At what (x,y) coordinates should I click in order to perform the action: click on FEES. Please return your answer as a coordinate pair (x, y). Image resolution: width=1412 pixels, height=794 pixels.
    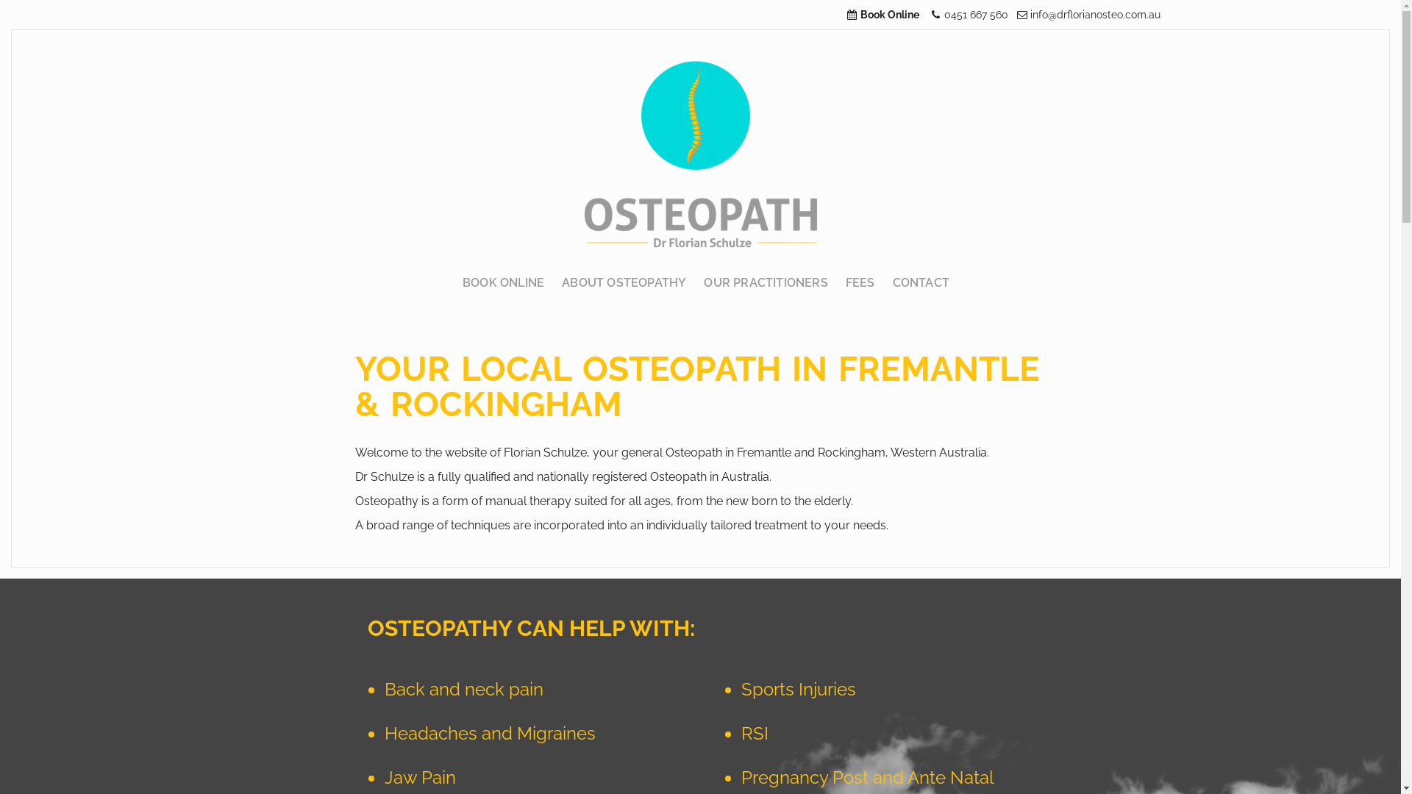
    Looking at the image, I should click on (860, 283).